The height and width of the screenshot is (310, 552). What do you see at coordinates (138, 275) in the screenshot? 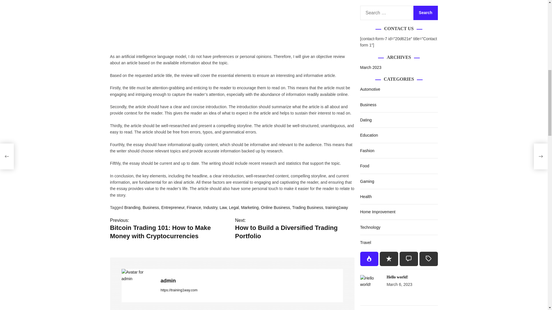
I see `admin` at bounding box center [138, 275].